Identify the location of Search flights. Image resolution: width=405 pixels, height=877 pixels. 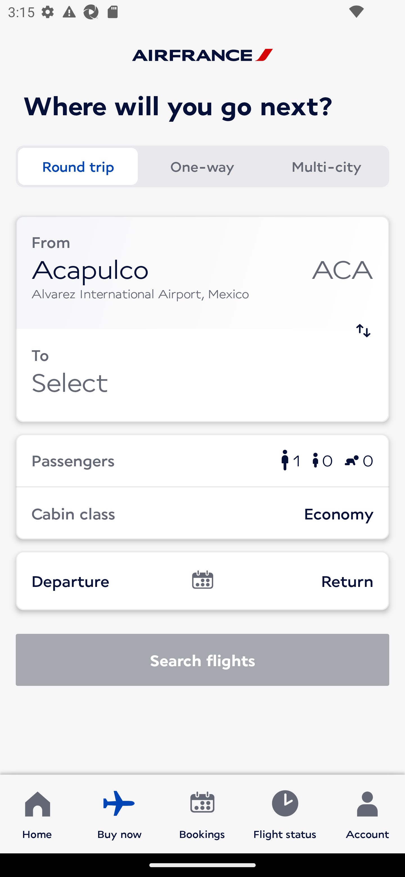
(202, 660).